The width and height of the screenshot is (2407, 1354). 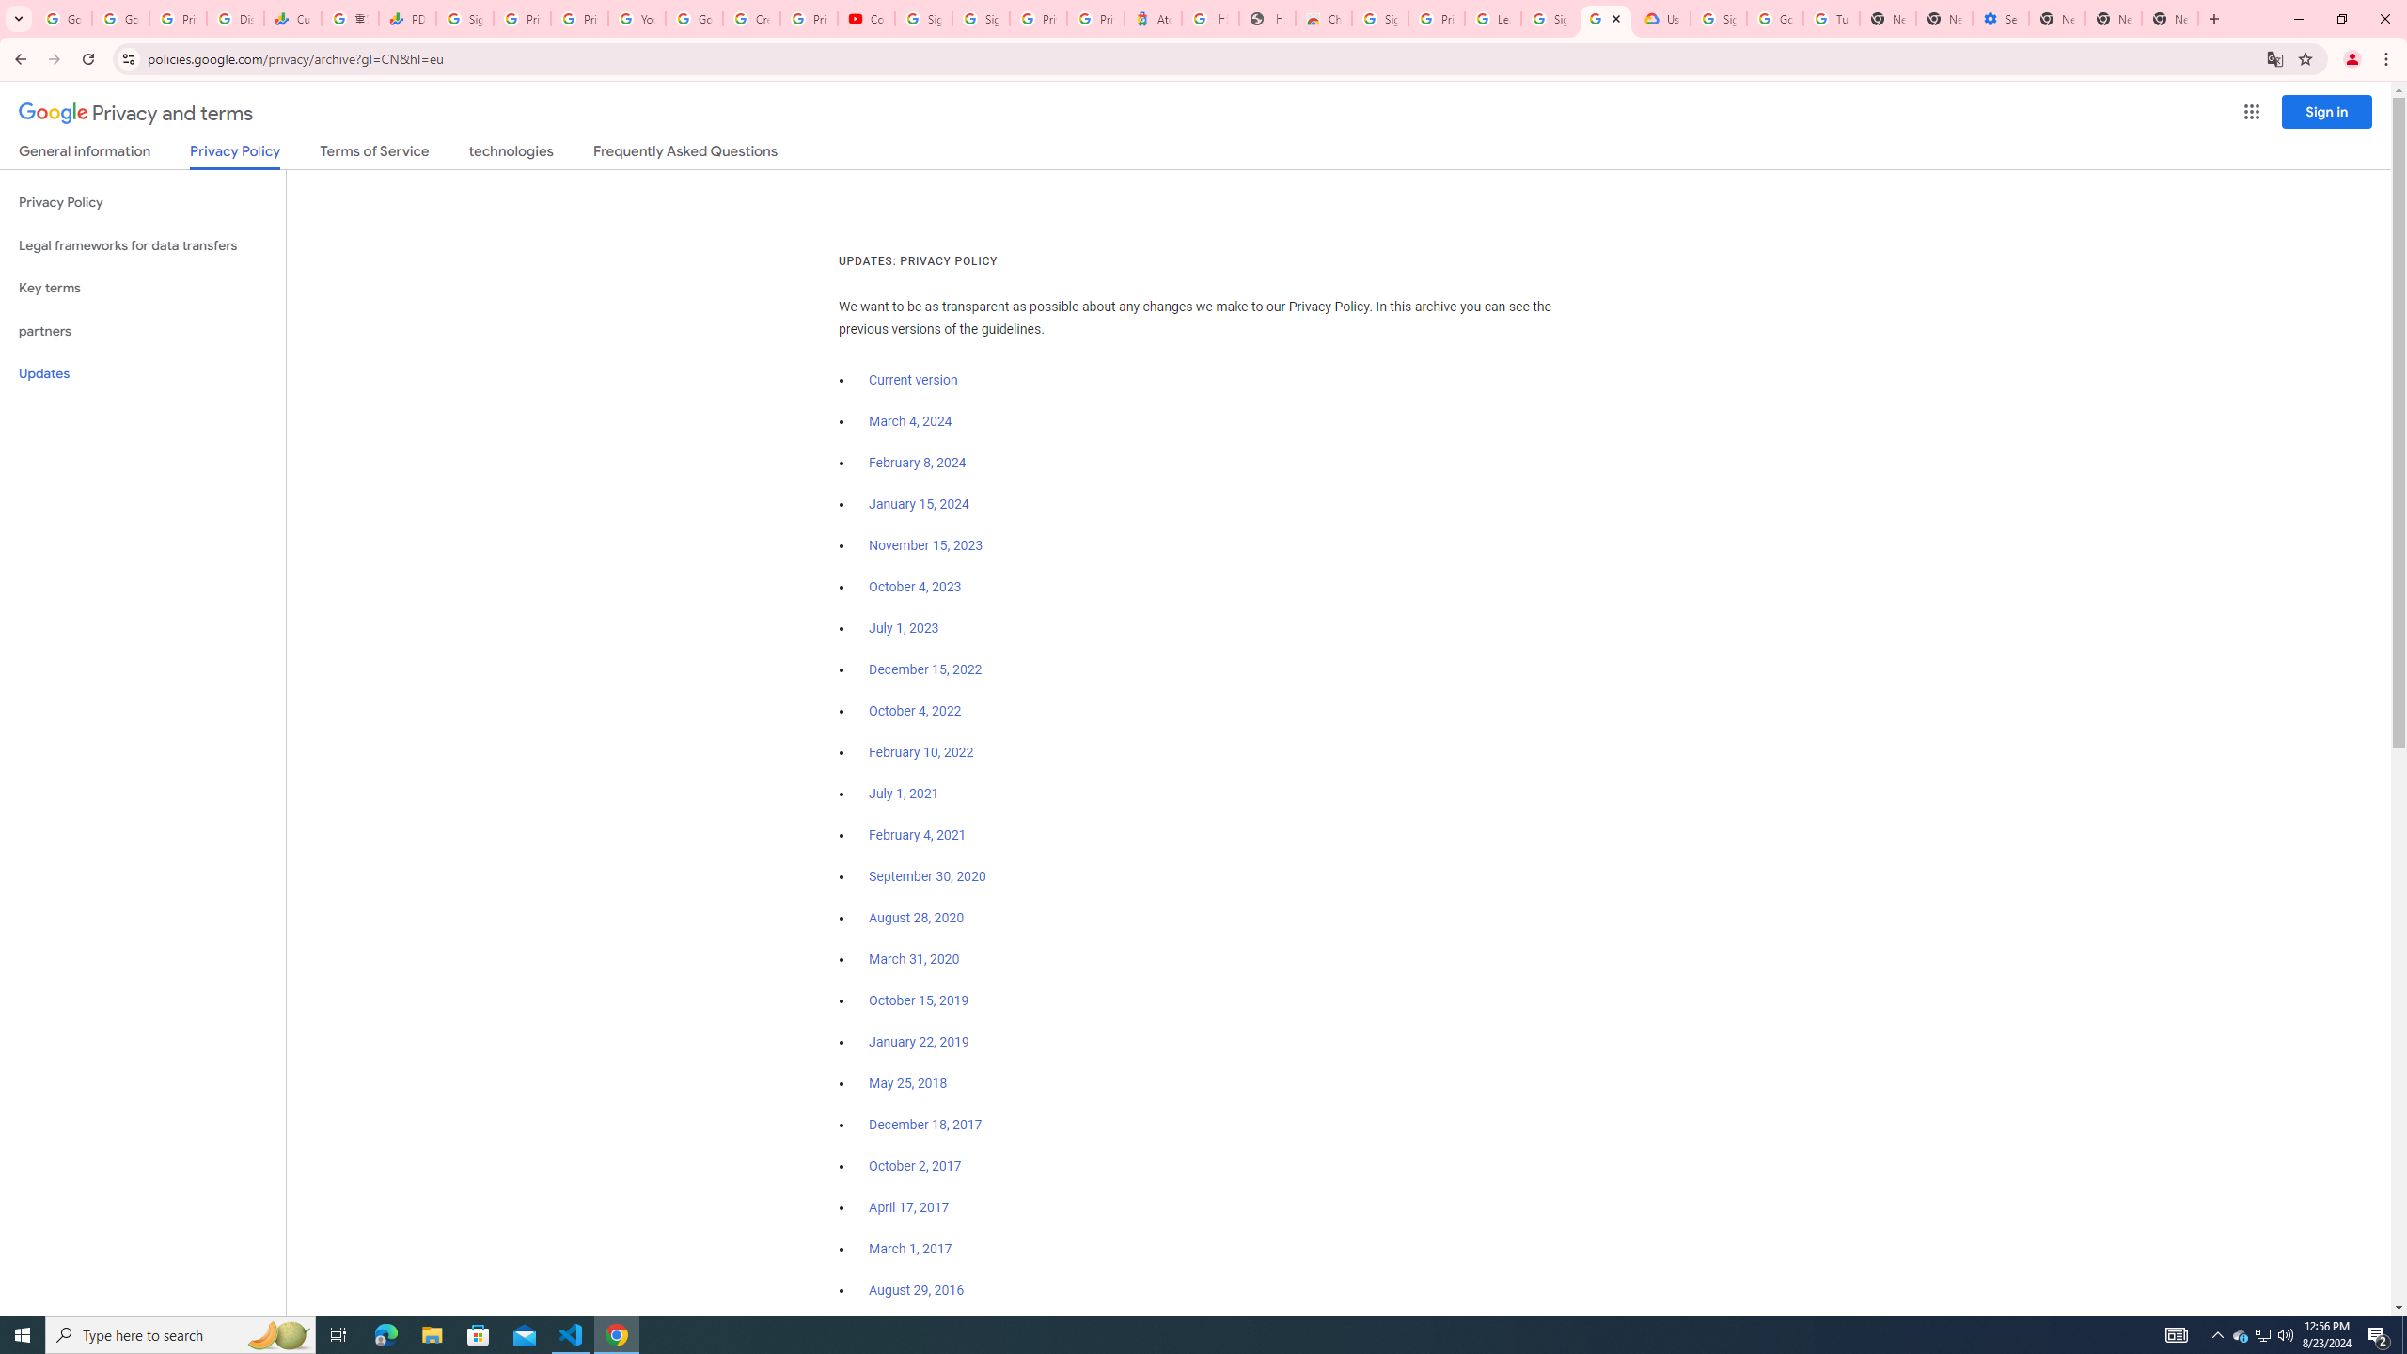 What do you see at coordinates (579, 19) in the screenshot?
I see `Privacy Checkup` at bounding box center [579, 19].